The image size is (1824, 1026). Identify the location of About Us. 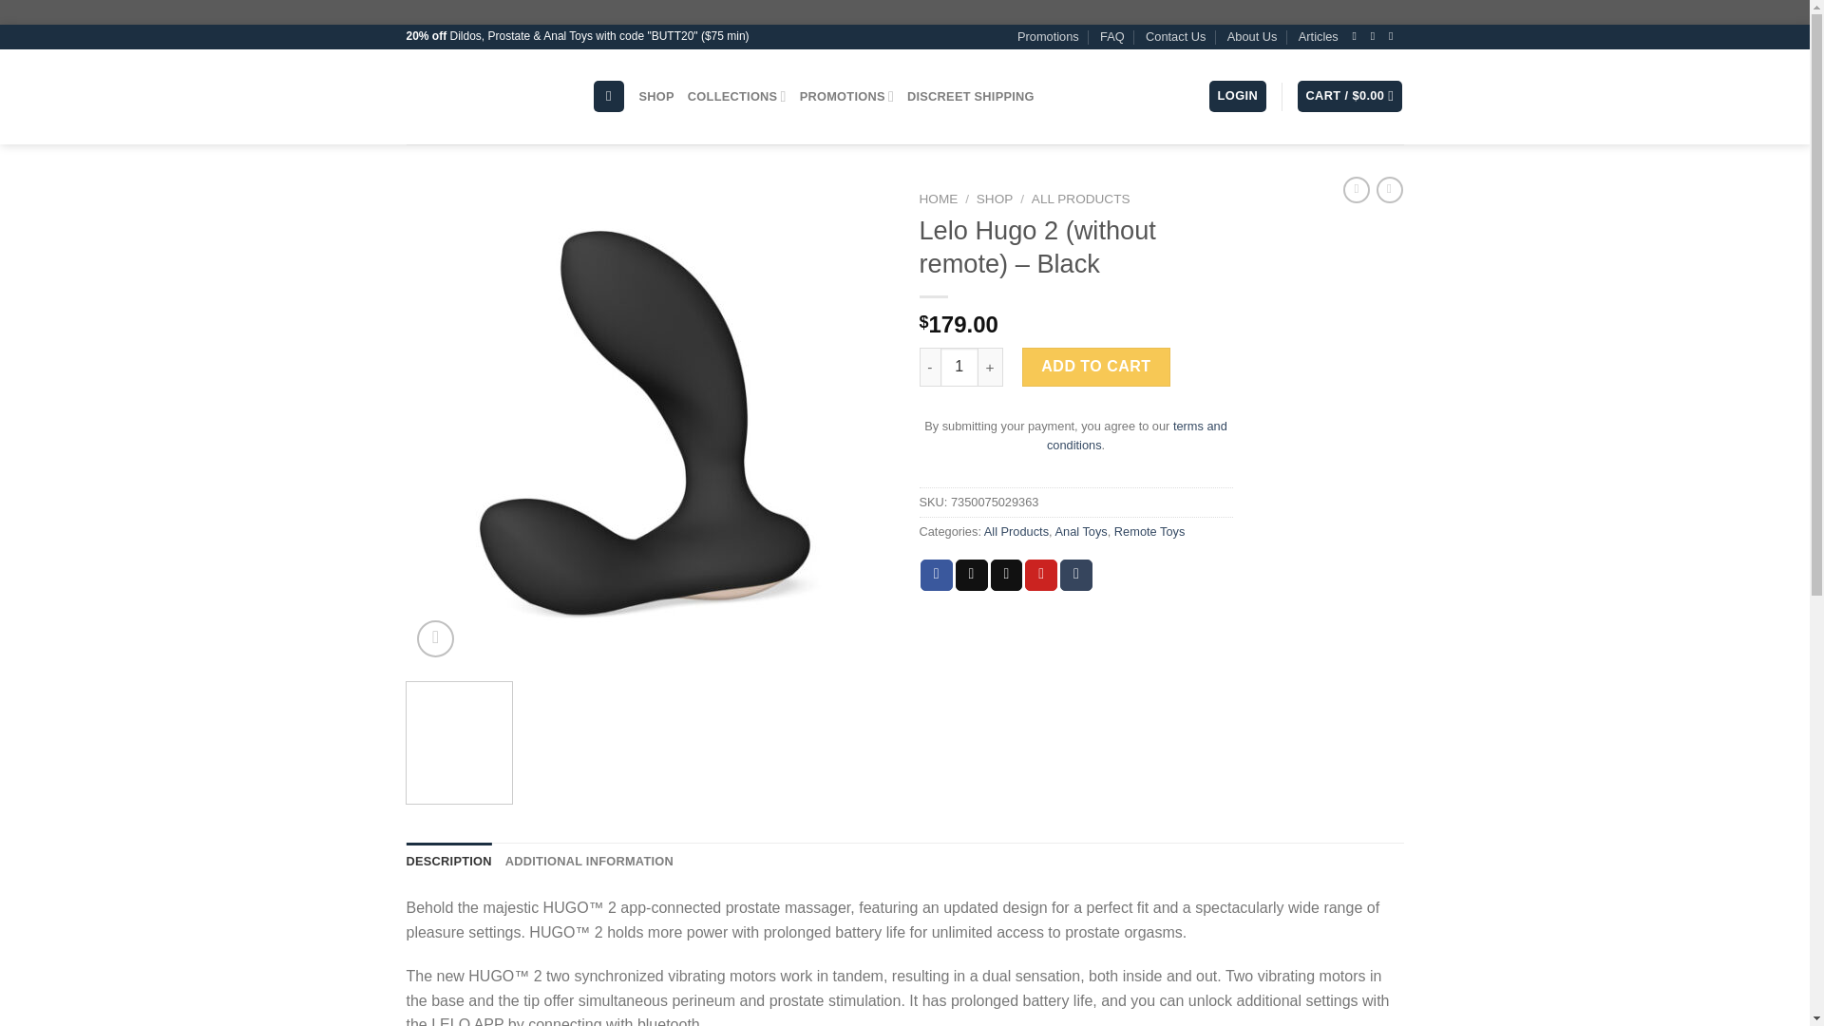
(1252, 36).